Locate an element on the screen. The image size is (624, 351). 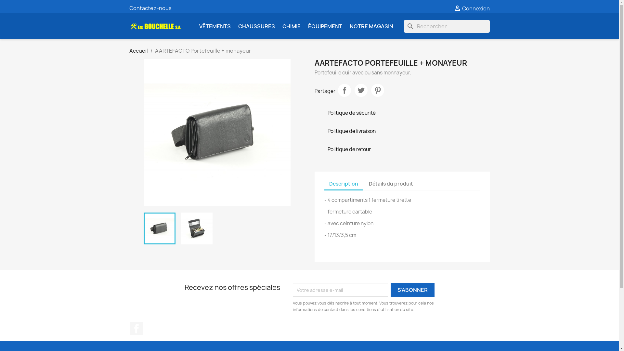
Facebook is located at coordinates (136, 329).